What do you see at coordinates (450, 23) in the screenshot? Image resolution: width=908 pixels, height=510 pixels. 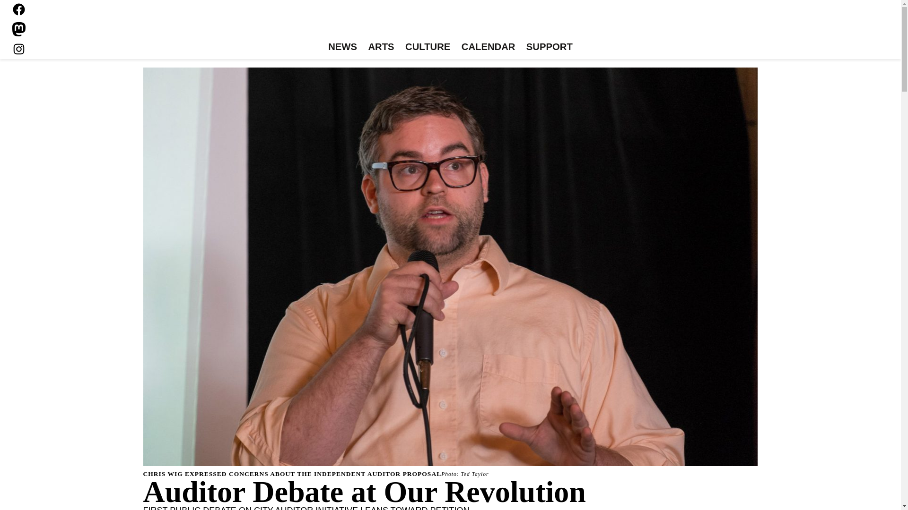 I see `Eugene Weekly` at bounding box center [450, 23].